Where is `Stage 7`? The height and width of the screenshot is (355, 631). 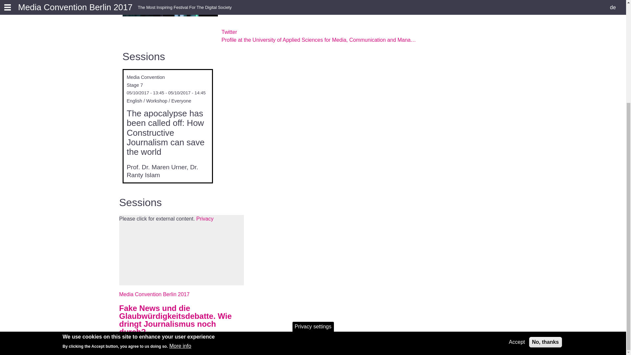
Stage 7 is located at coordinates (135, 85).